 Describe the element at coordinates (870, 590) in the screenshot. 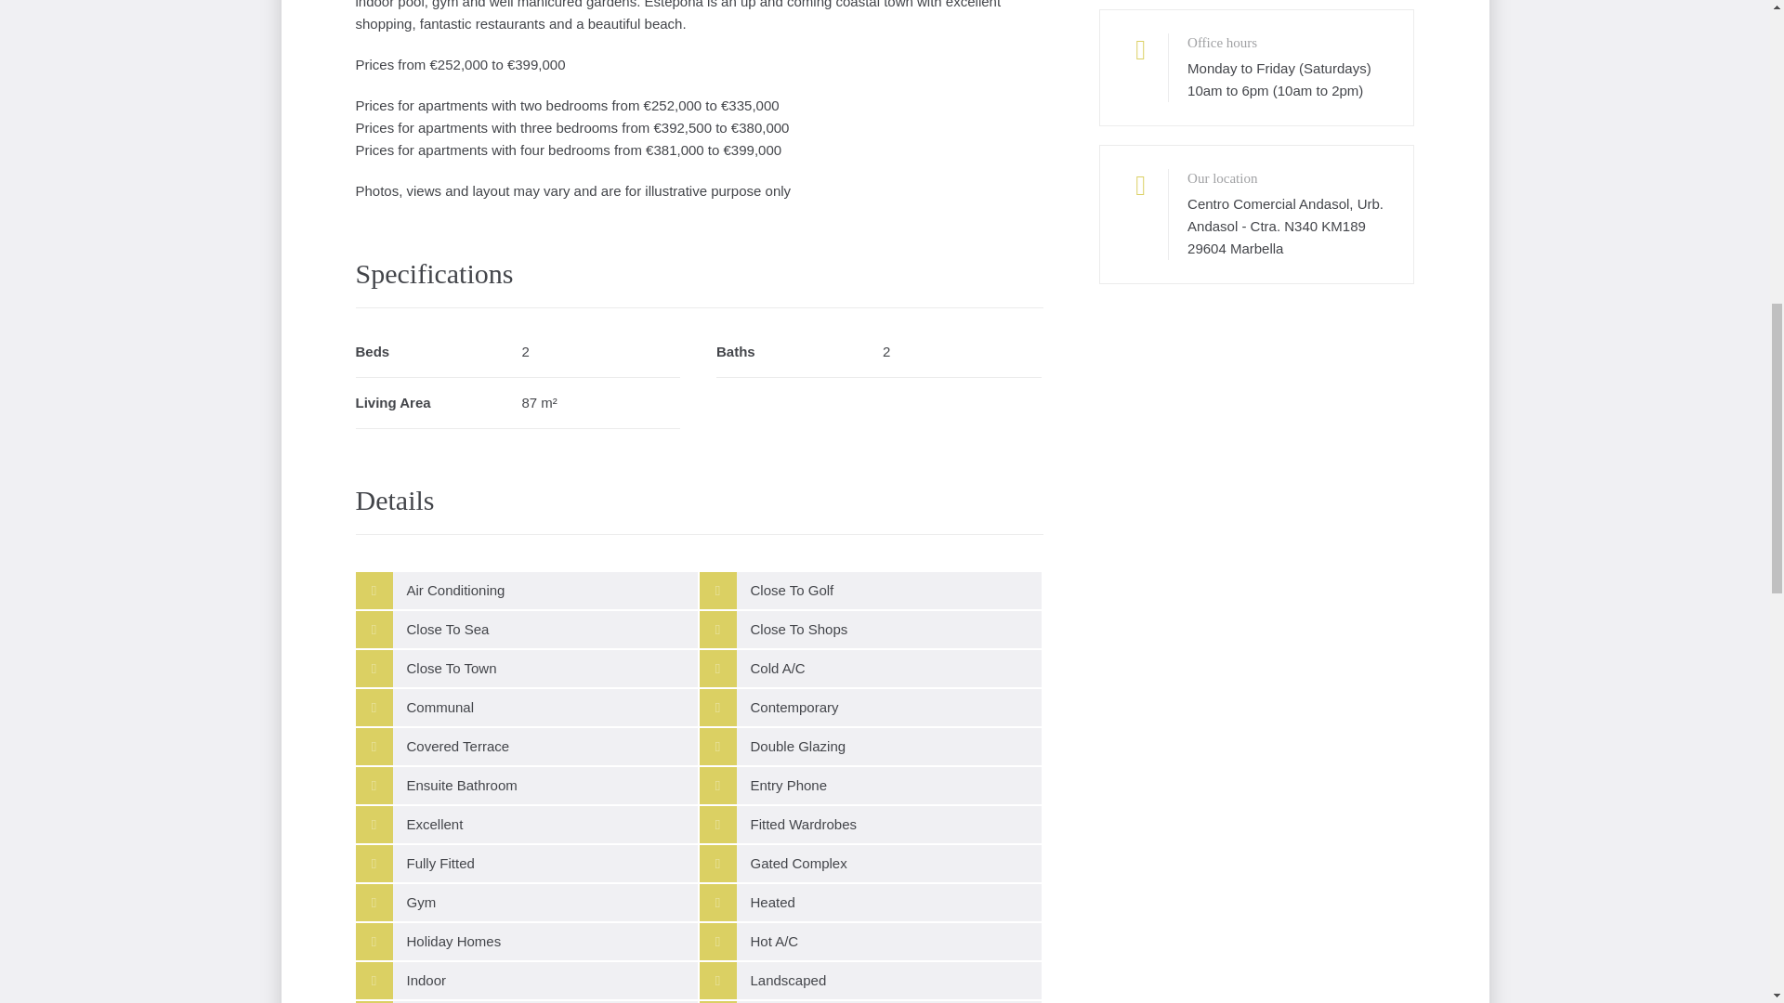

I see `Close To Golf` at that location.